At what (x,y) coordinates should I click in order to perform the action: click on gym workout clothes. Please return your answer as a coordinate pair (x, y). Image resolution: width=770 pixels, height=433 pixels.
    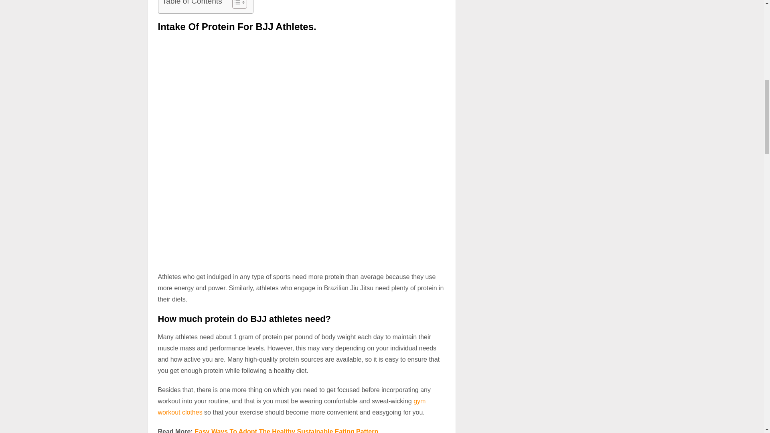
    Looking at the image, I should click on (292, 407).